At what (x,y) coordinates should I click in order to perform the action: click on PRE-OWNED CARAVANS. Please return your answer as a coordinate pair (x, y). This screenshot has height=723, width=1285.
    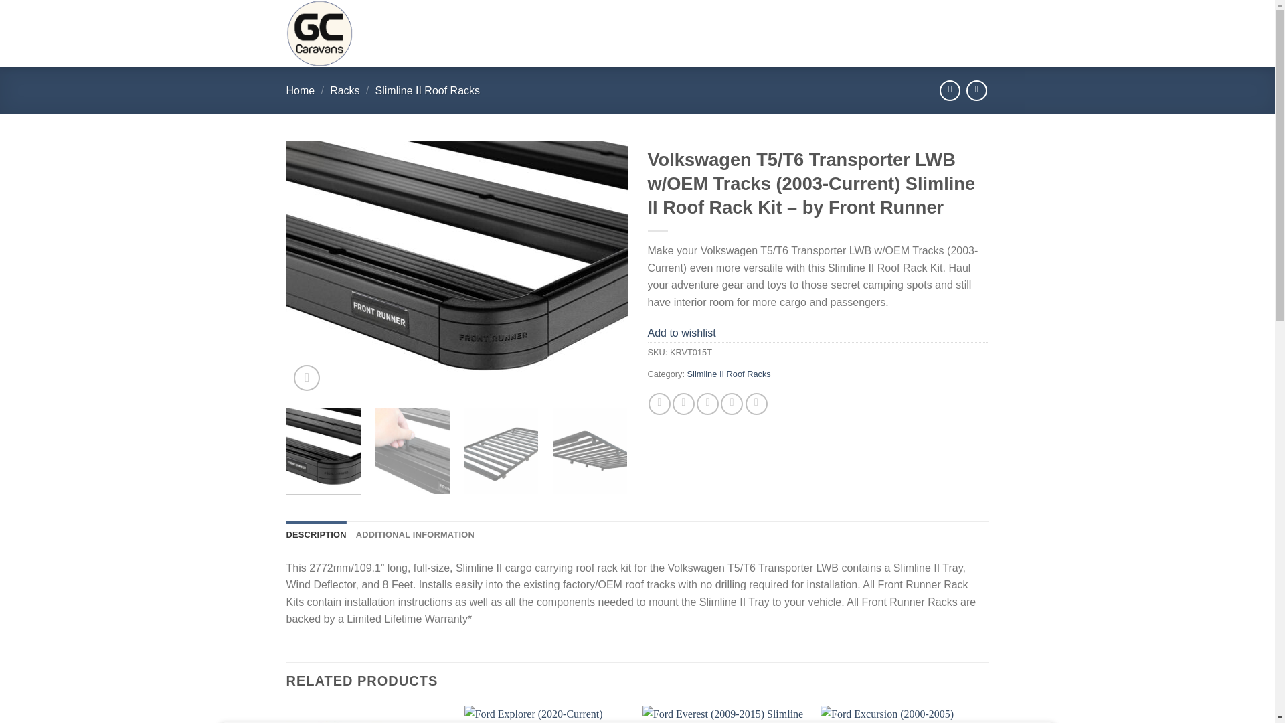
    Looking at the image, I should click on (615, 33).